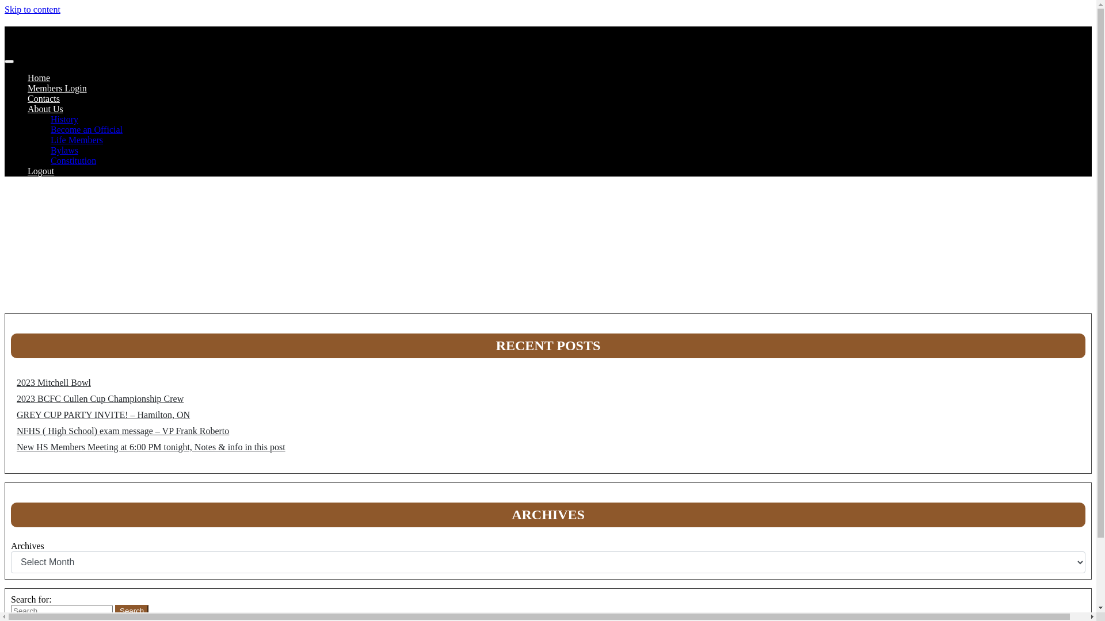  What do you see at coordinates (86, 130) in the screenshot?
I see `Become an Official` at bounding box center [86, 130].